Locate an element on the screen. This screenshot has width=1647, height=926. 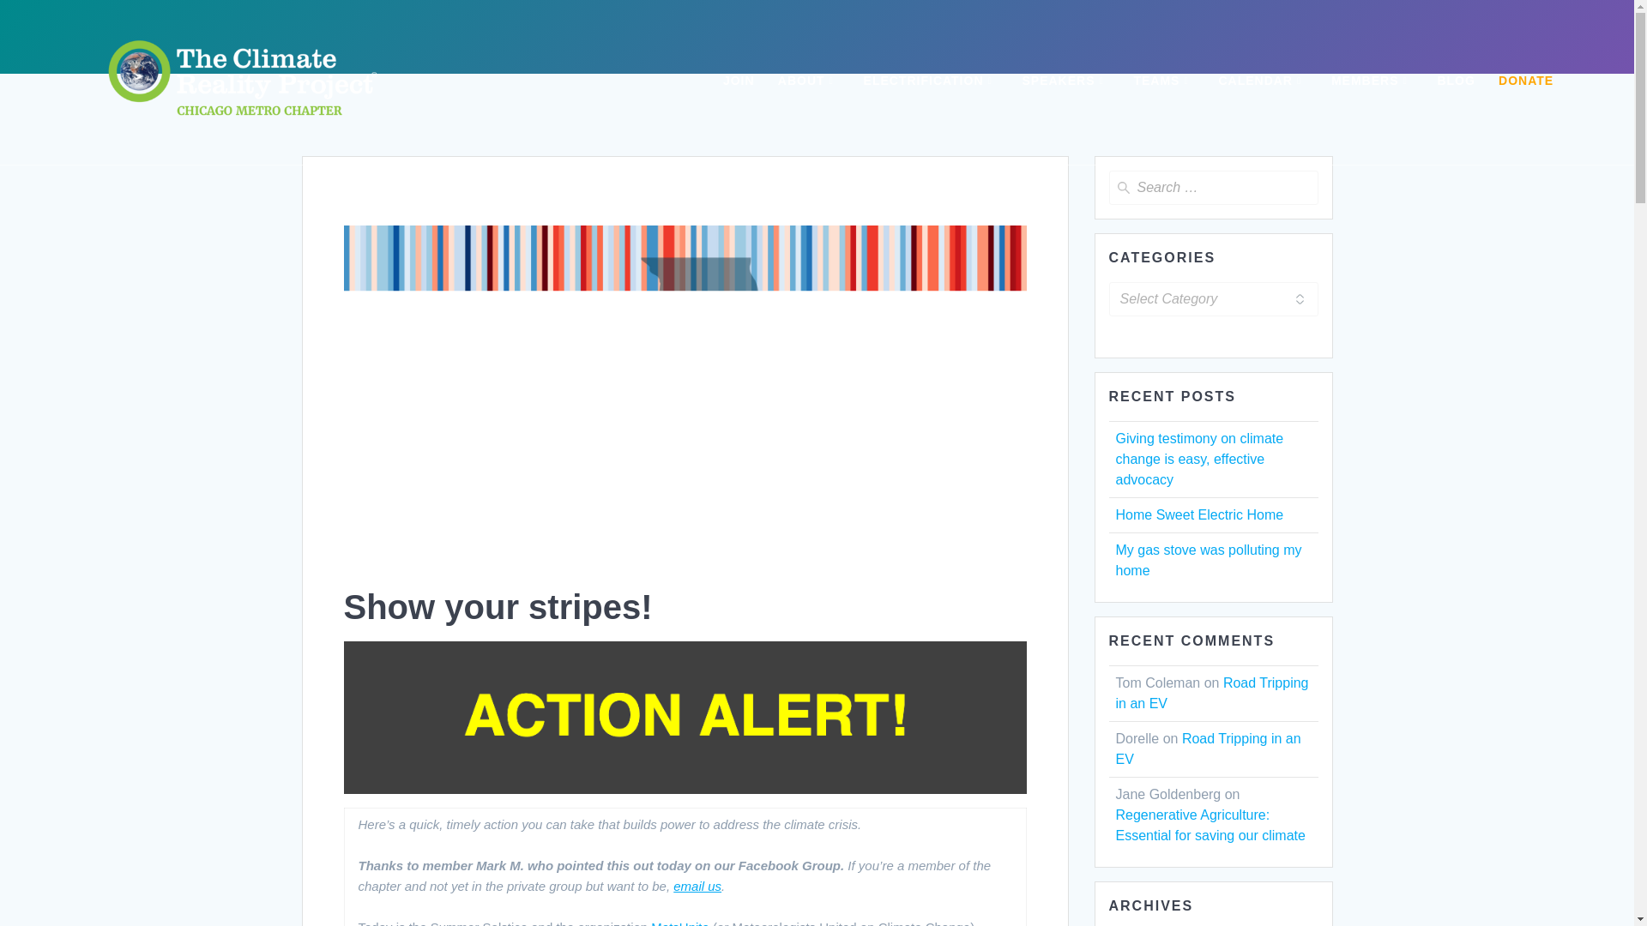
MEMBERS is located at coordinates (1372, 82).